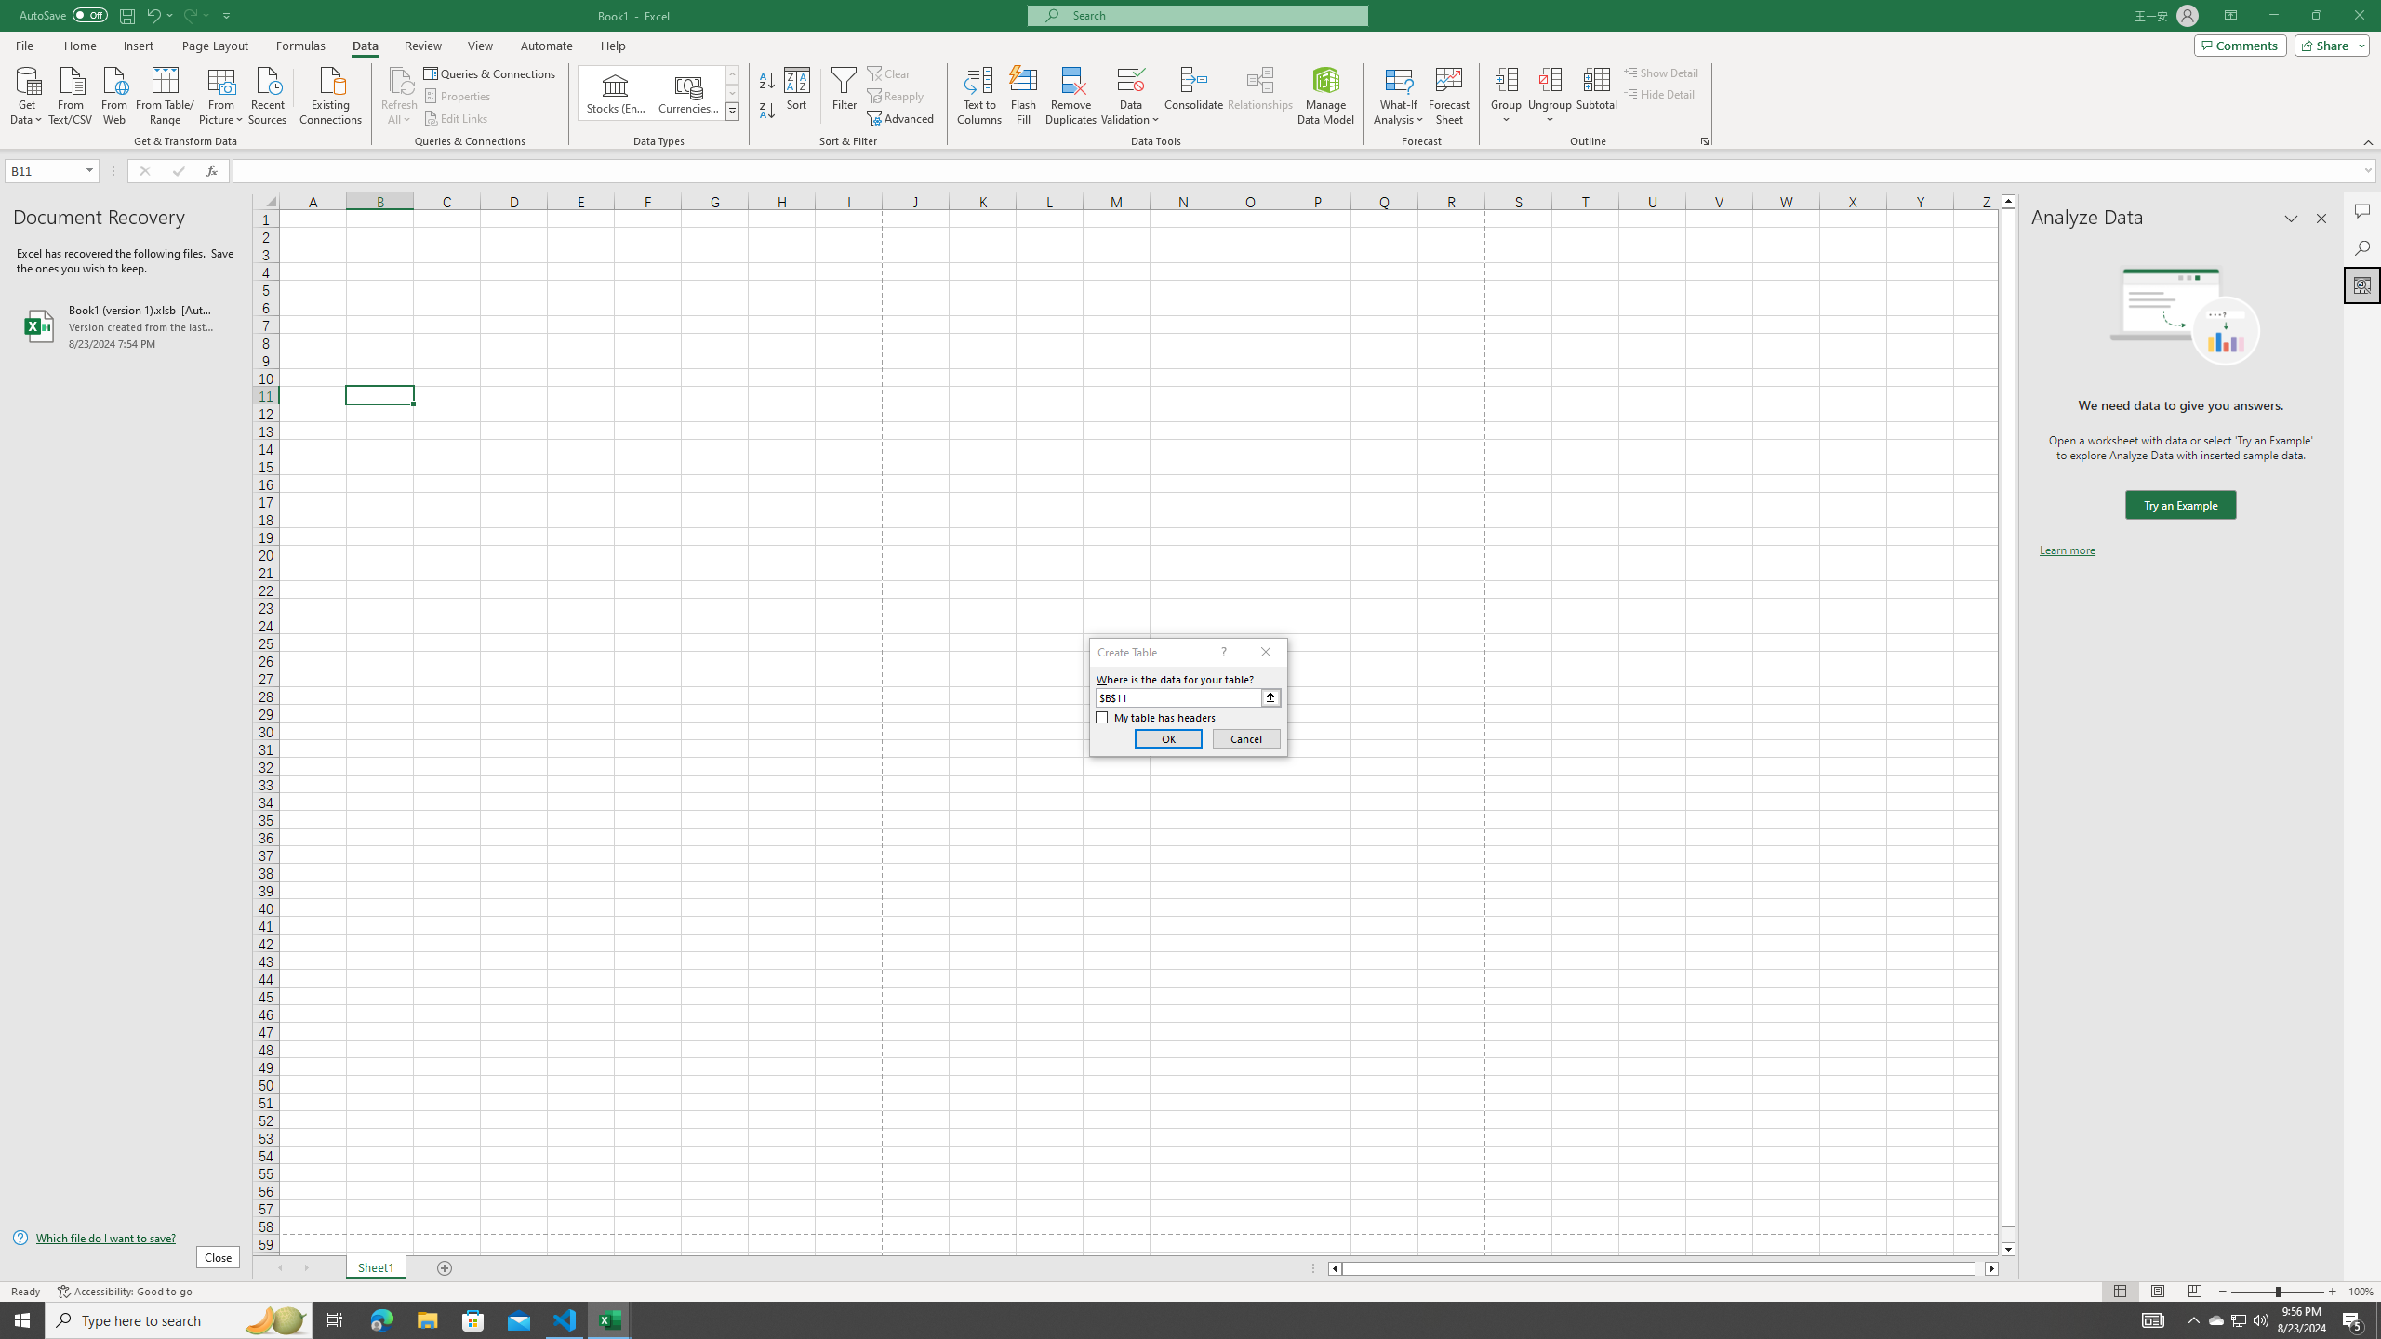  Describe the element at coordinates (2120, 1292) in the screenshot. I see `Normal` at that location.